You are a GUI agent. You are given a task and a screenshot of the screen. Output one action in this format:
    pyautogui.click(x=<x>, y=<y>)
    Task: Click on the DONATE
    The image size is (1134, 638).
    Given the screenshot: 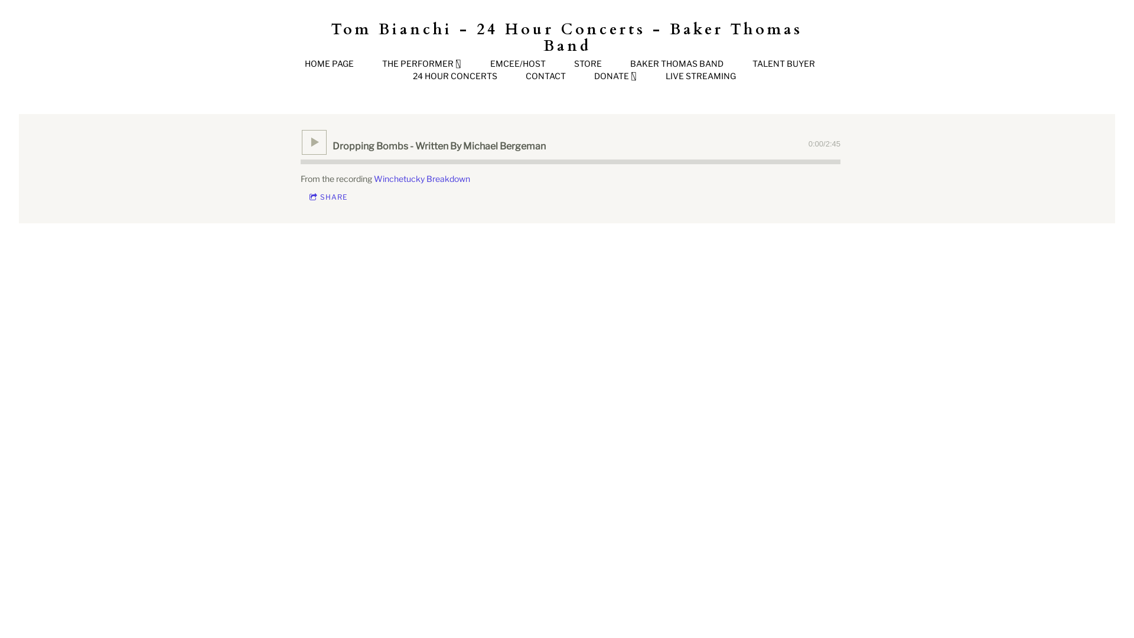 What is the action you would take?
    pyautogui.click(x=615, y=76)
    